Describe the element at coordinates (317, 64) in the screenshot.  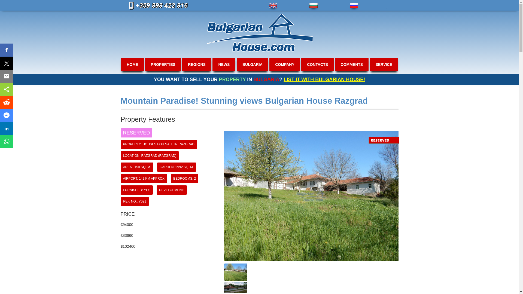
I see `CONTACTS` at that location.